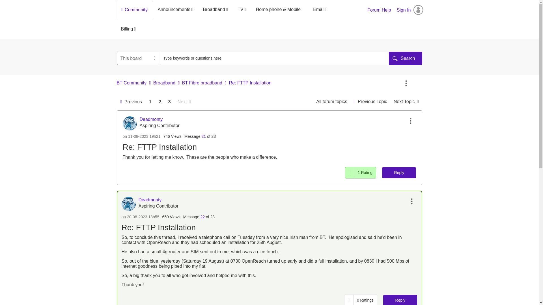 This screenshot has height=305, width=543. What do you see at coordinates (128, 29) in the screenshot?
I see `Billing` at bounding box center [128, 29].